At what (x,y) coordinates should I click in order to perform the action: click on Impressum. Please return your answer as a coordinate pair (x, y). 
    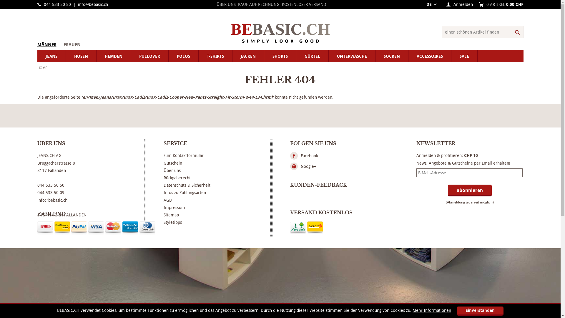
    Looking at the image, I should click on (174, 208).